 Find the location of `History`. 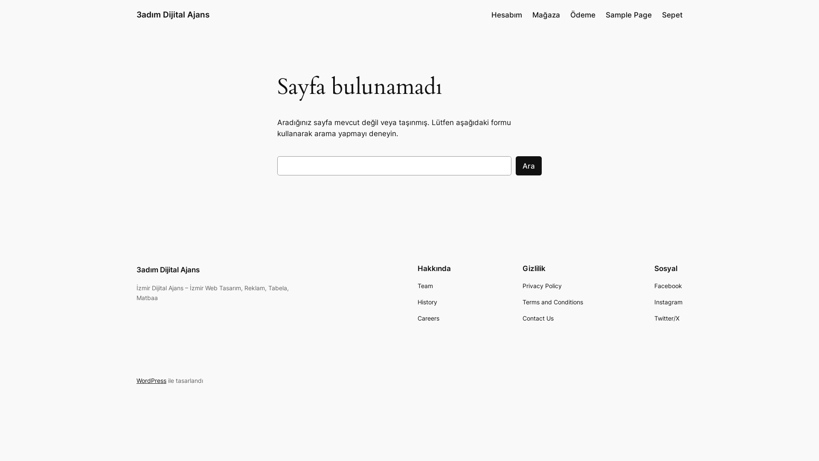

History is located at coordinates (427, 302).